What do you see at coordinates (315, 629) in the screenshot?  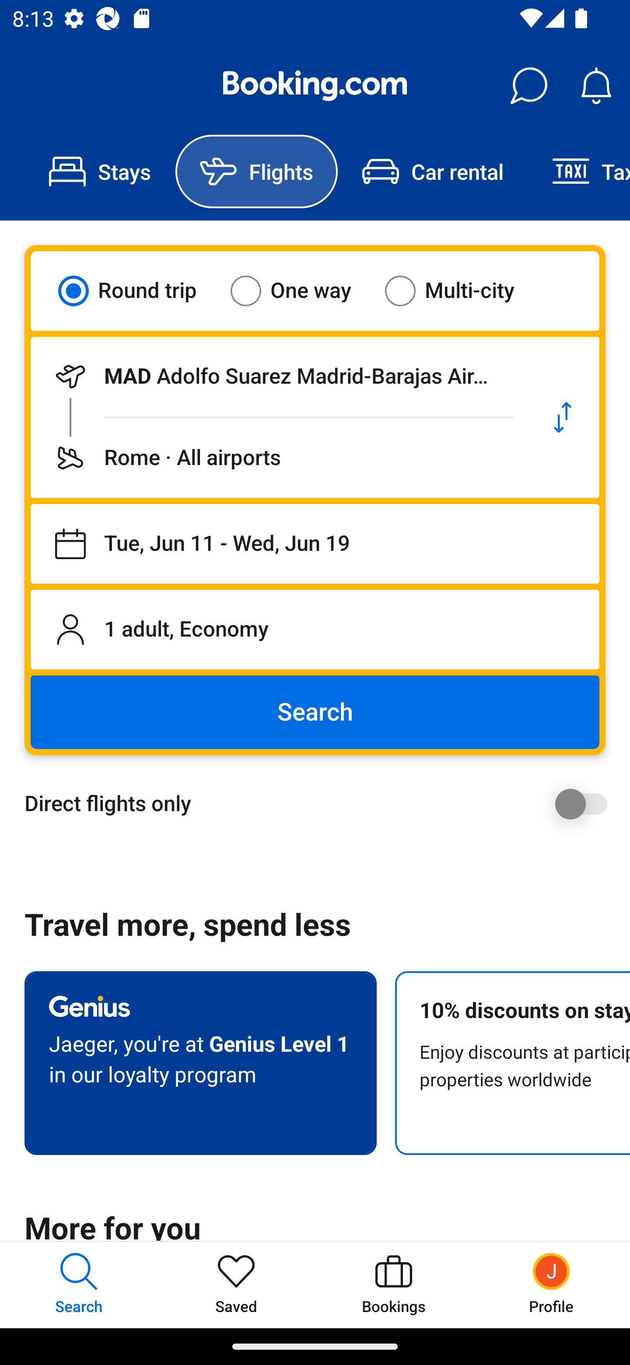 I see `1 adult, Economy` at bounding box center [315, 629].